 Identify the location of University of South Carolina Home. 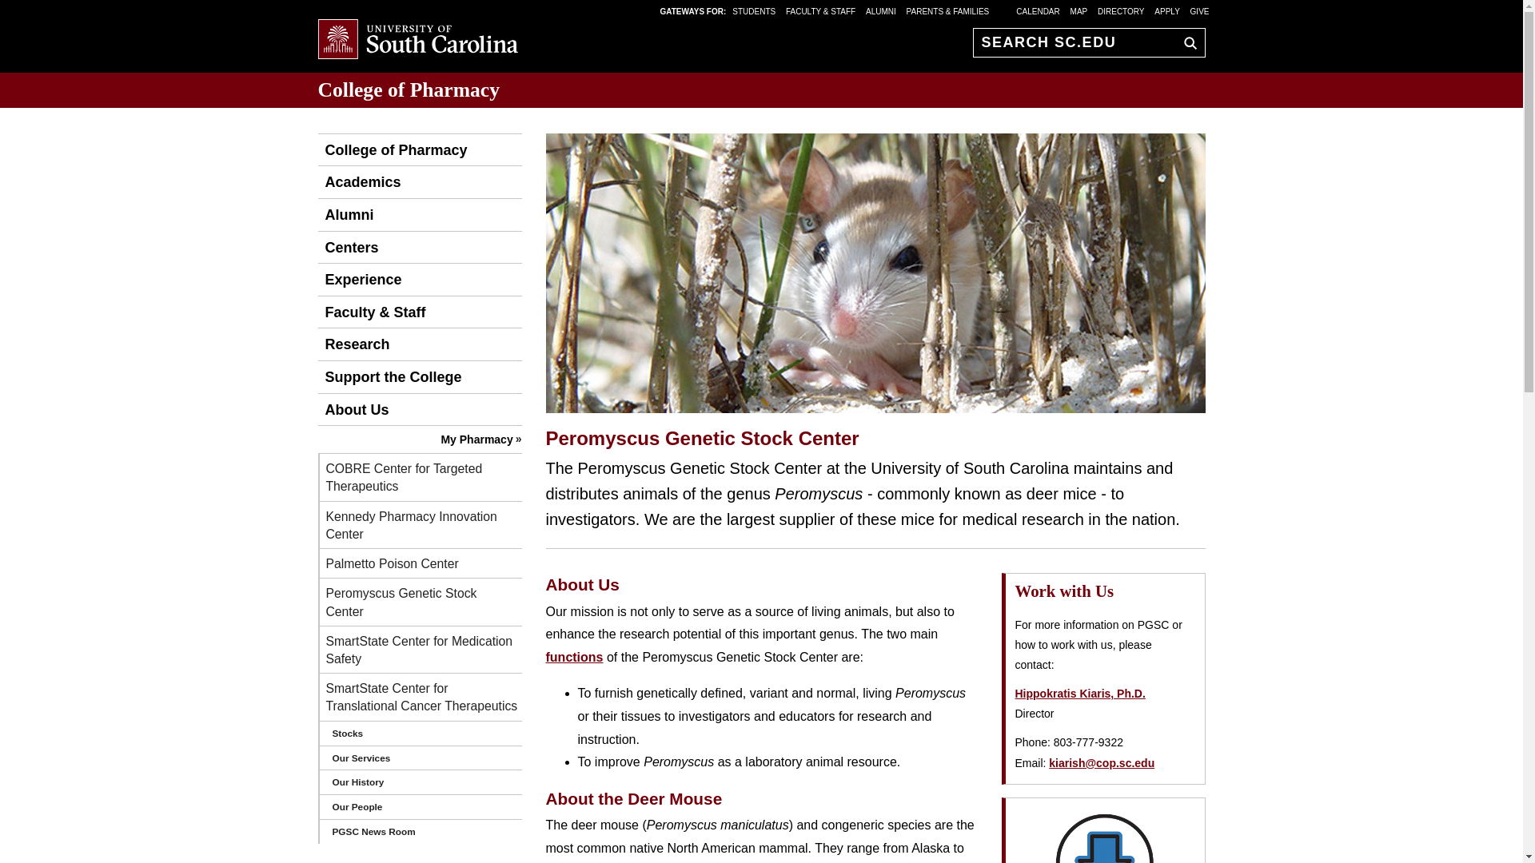
(417, 40).